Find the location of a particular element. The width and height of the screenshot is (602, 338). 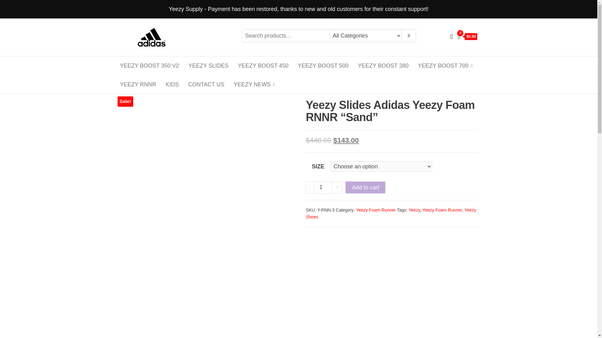

YEEZY BOOST 700 is located at coordinates (443, 66).